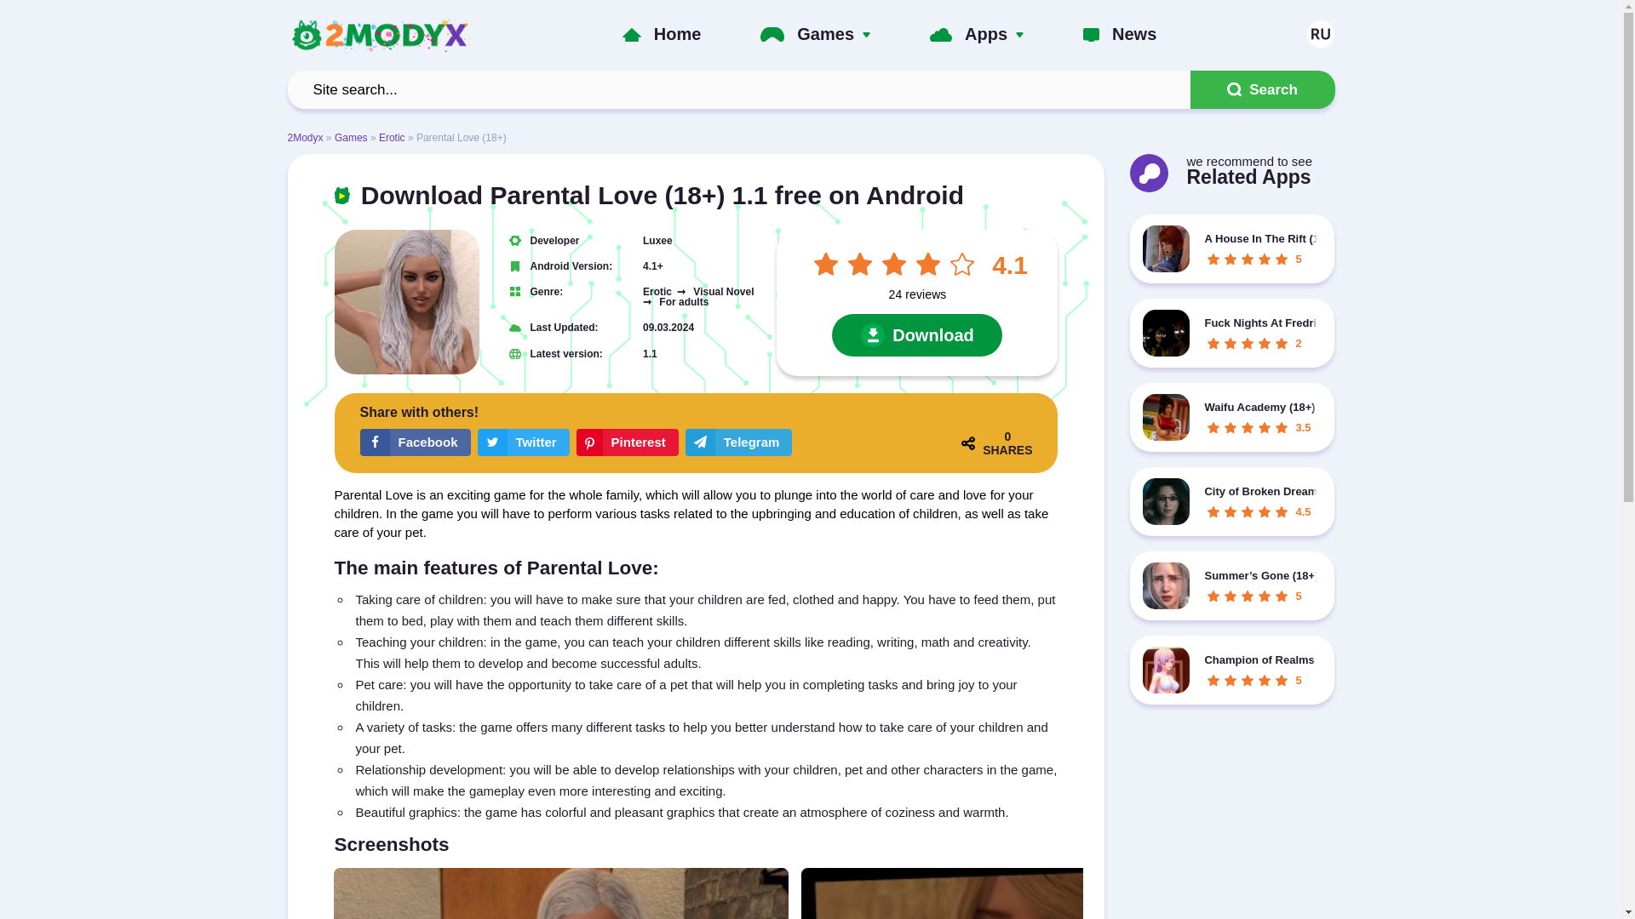  Describe the element at coordinates (893, 264) in the screenshot. I see `Fair` at that location.